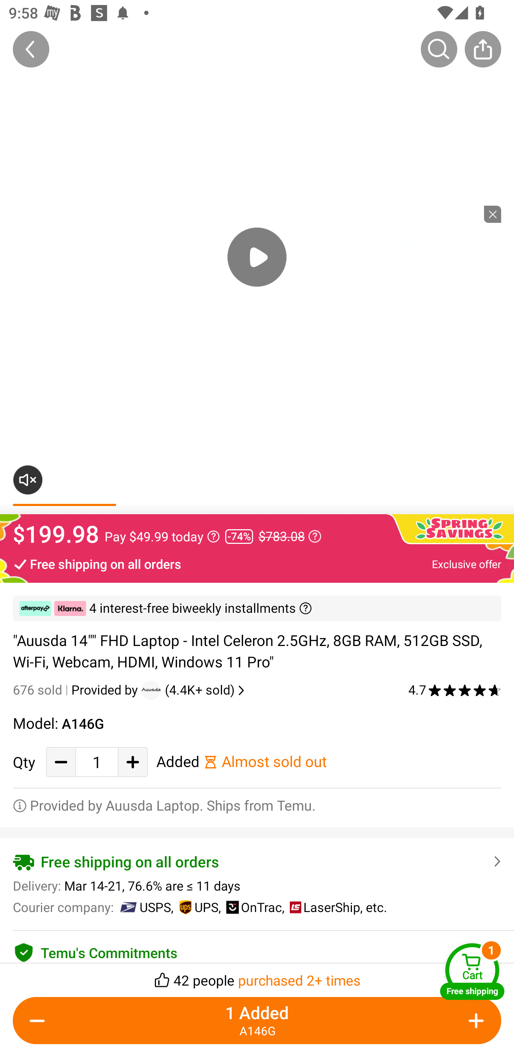 The image size is (514, 1057). What do you see at coordinates (133, 762) in the screenshot?
I see `Add Quantity button` at bounding box center [133, 762].